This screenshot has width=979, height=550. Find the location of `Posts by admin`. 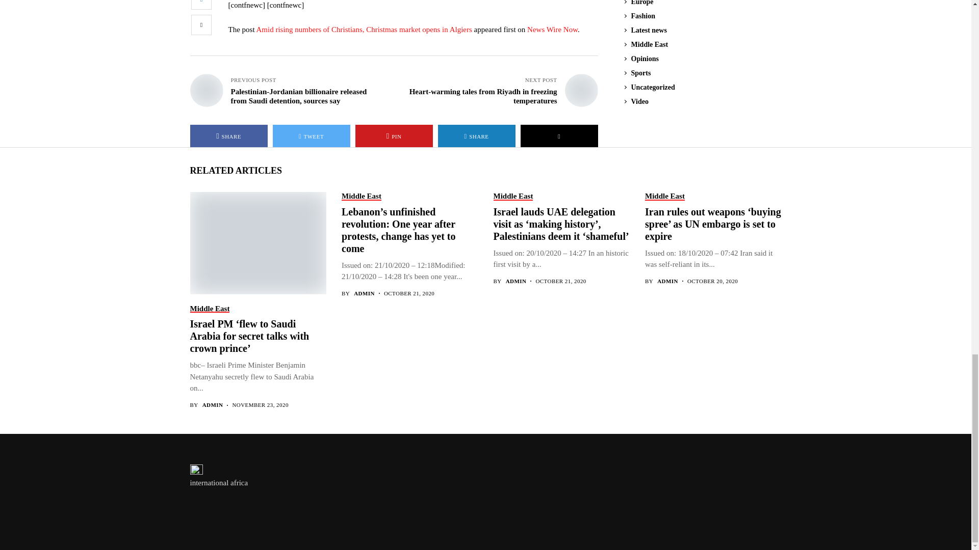

Posts by admin is located at coordinates (364, 293).